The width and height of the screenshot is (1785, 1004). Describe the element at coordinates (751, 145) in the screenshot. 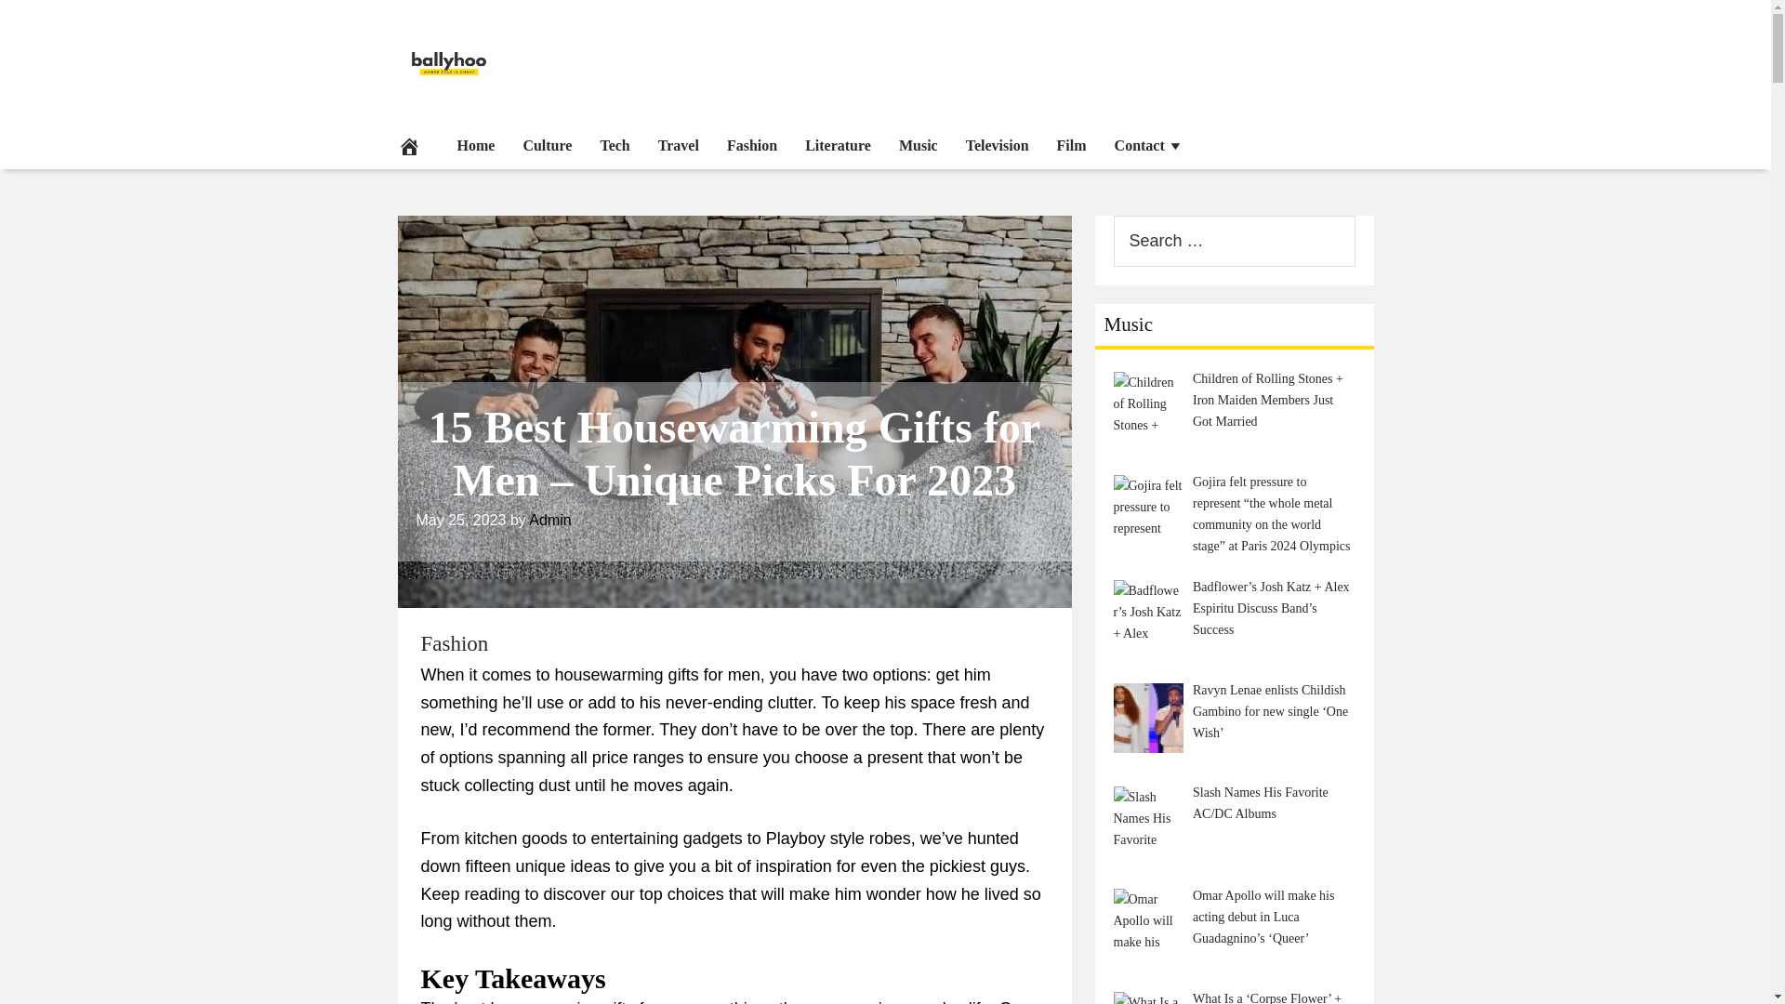

I see `Fashion` at that location.